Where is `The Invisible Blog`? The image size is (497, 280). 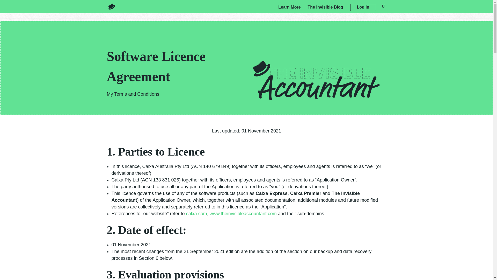
The Invisible Blog is located at coordinates (325, 9).